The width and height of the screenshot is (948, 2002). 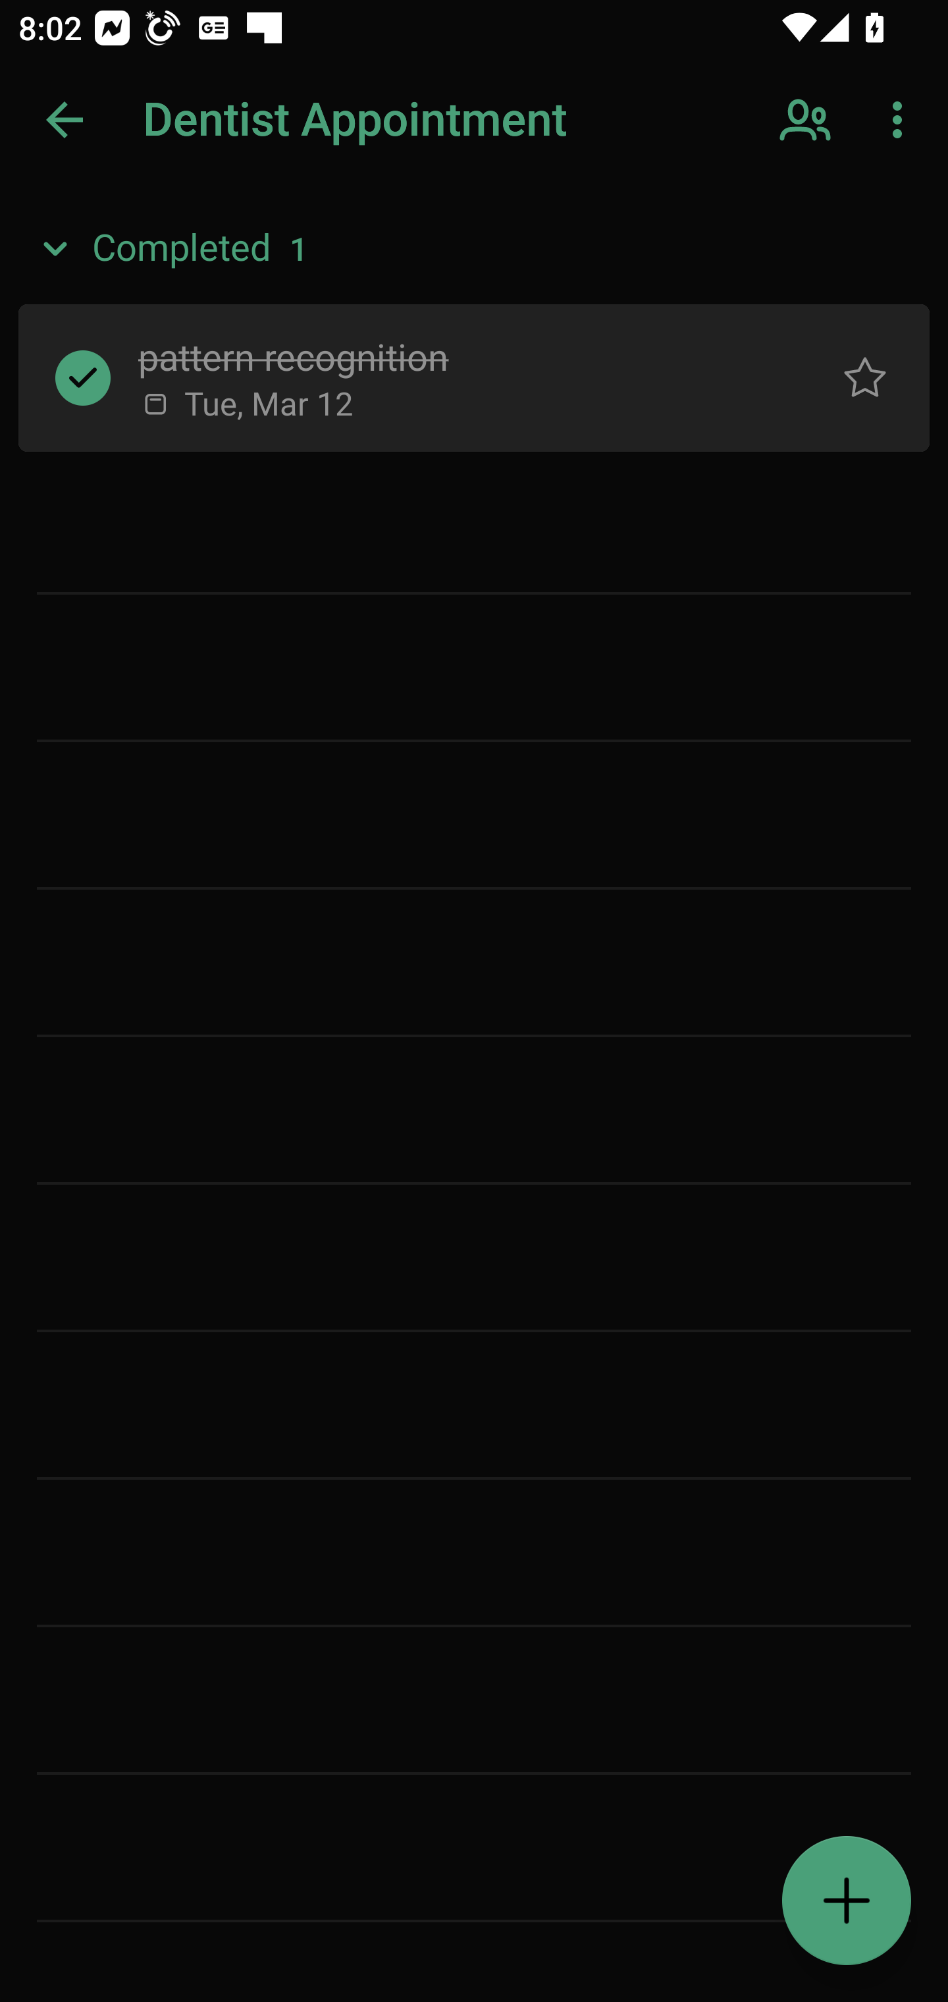 I want to click on Add a task, so click(x=847, y=1901).